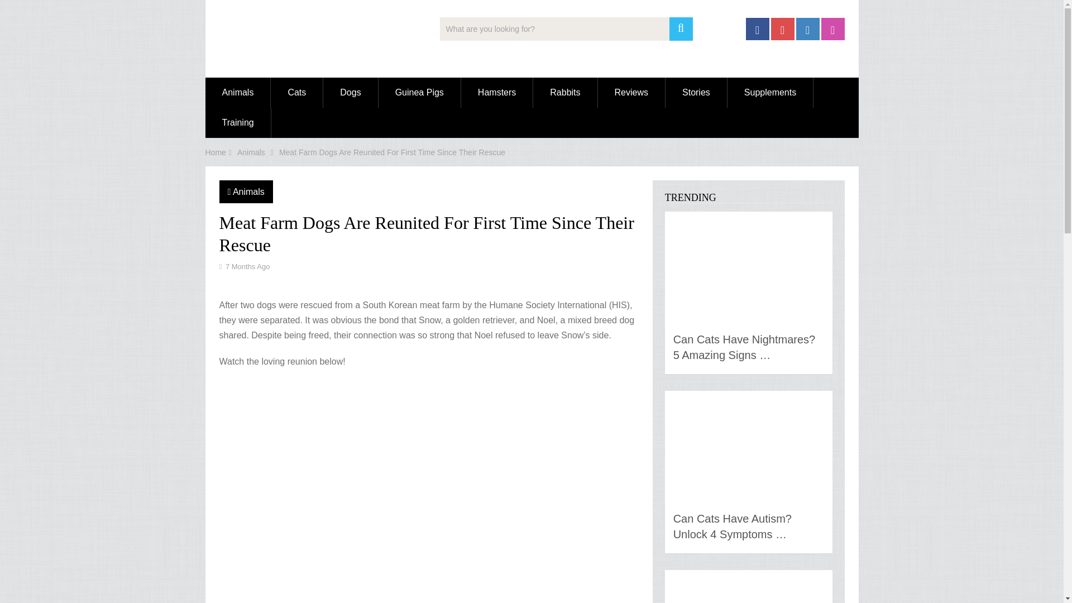 Image resolution: width=1072 pixels, height=603 pixels. What do you see at coordinates (696, 93) in the screenshot?
I see `Stories` at bounding box center [696, 93].